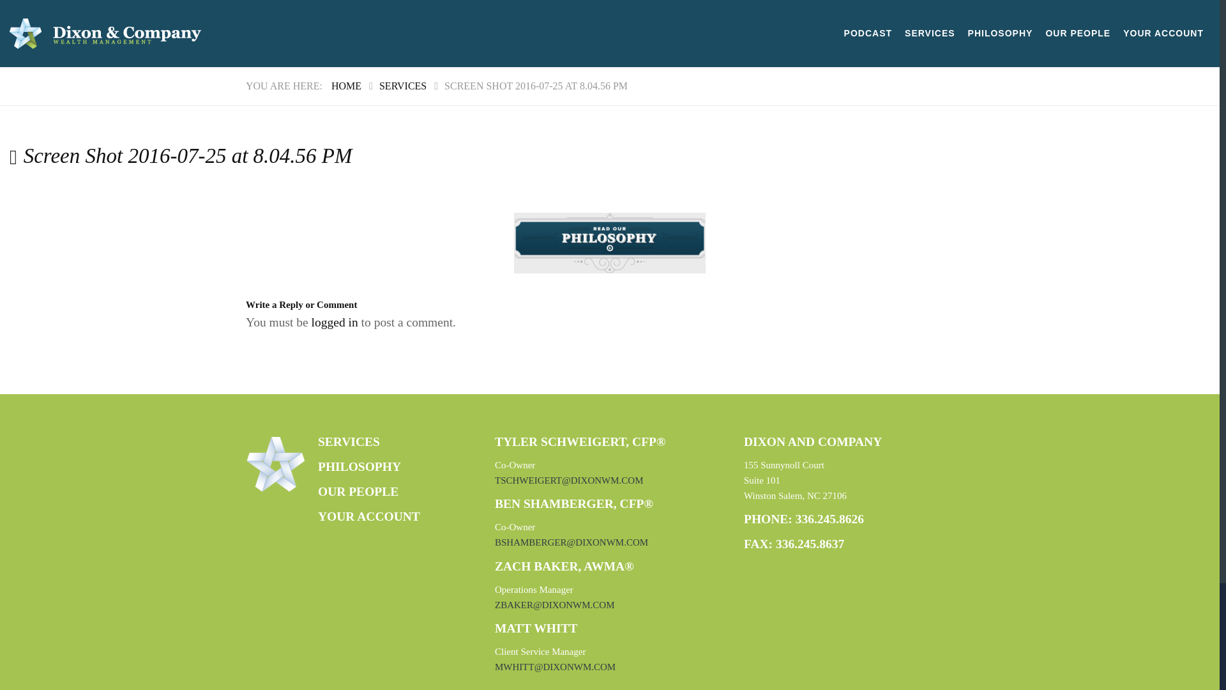  What do you see at coordinates (335, 322) in the screenshot?
I see `logged in` at bounding box center [335, 322].